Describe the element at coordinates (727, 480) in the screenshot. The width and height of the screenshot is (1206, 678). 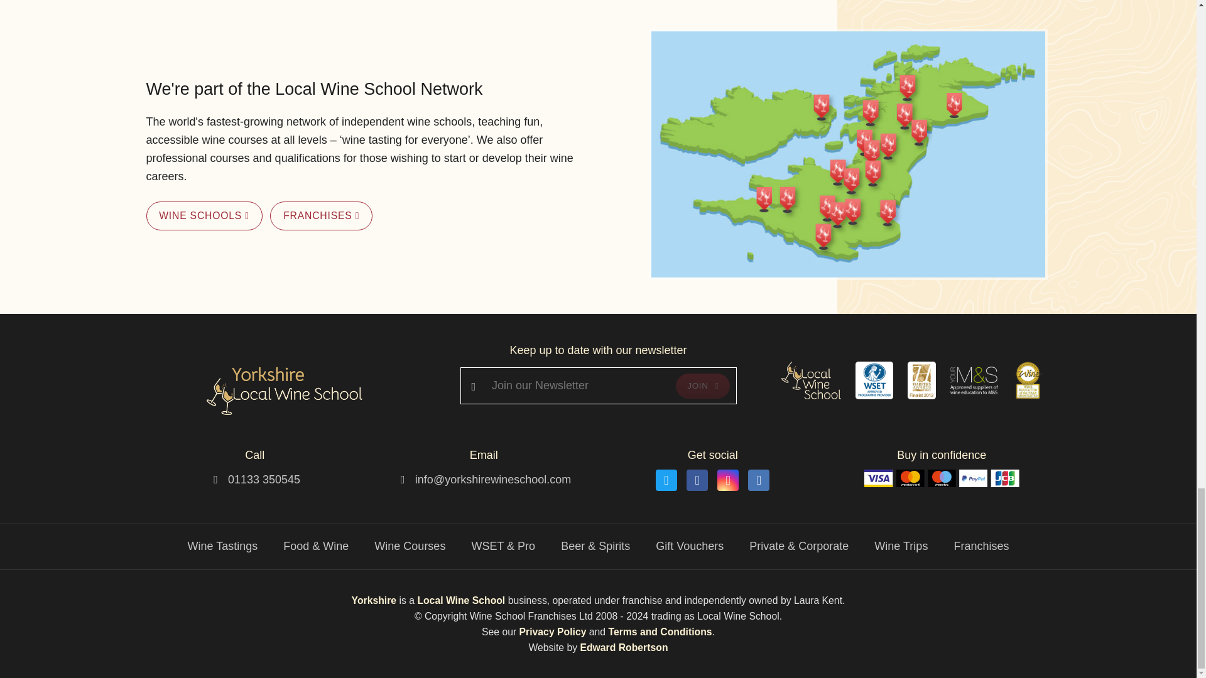
I see `Visit our Instagram` at that location.